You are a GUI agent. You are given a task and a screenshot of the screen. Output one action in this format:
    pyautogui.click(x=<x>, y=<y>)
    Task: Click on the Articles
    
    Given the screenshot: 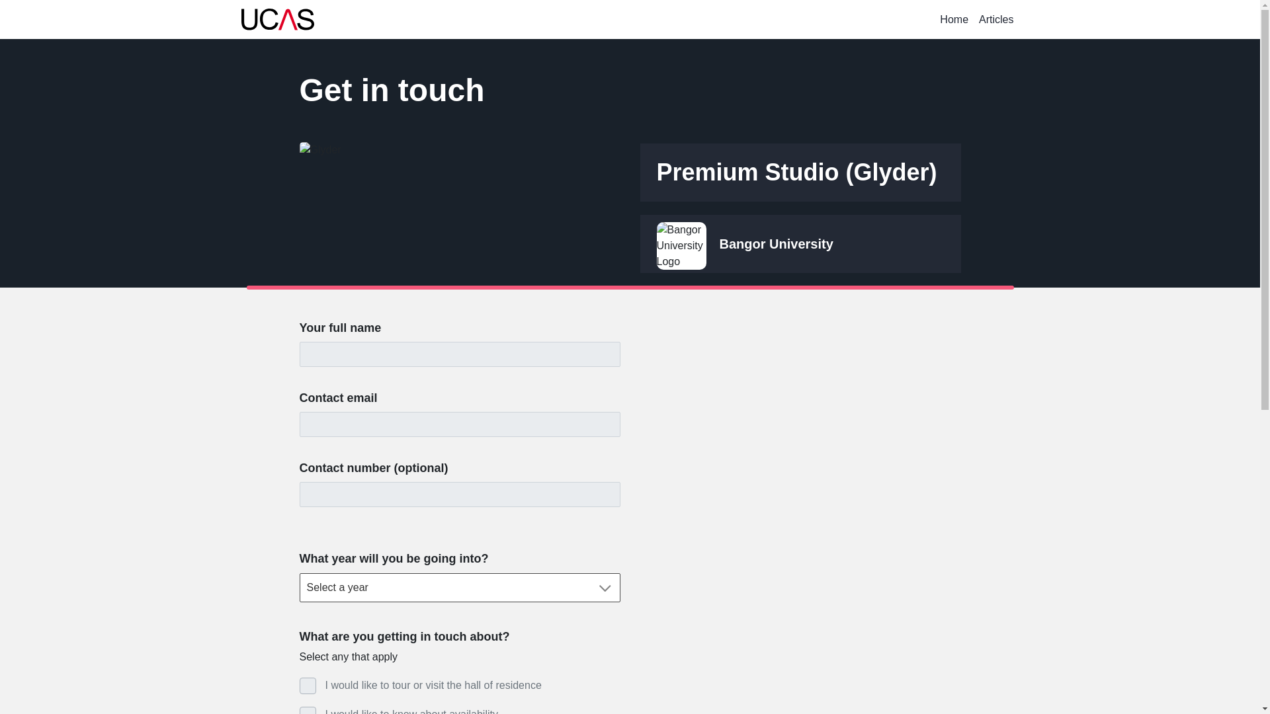 What is the action you would take?
    pyautogui.click(x=996, y=19)
    